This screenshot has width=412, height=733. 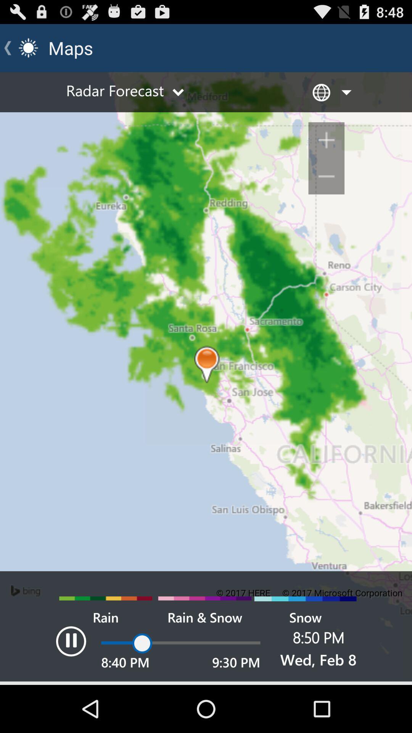 I want to click on forecast panel, so click(x=206, y=379).